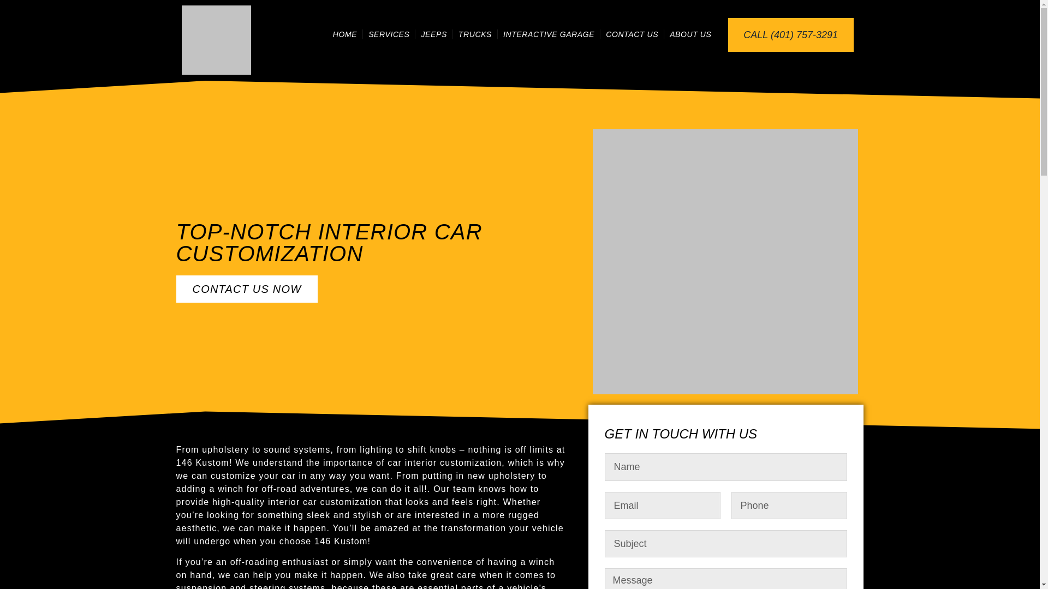 This screenshot has height=589, width=1048. I want to click on ABOUT US, so click(690, 34).